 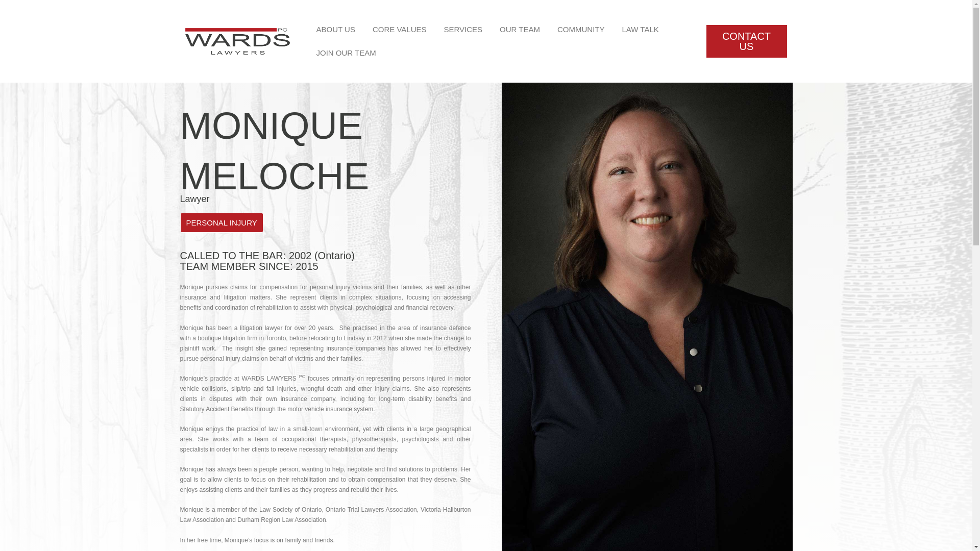 I want to click on CONTACT US, so click(x=746, y=41).